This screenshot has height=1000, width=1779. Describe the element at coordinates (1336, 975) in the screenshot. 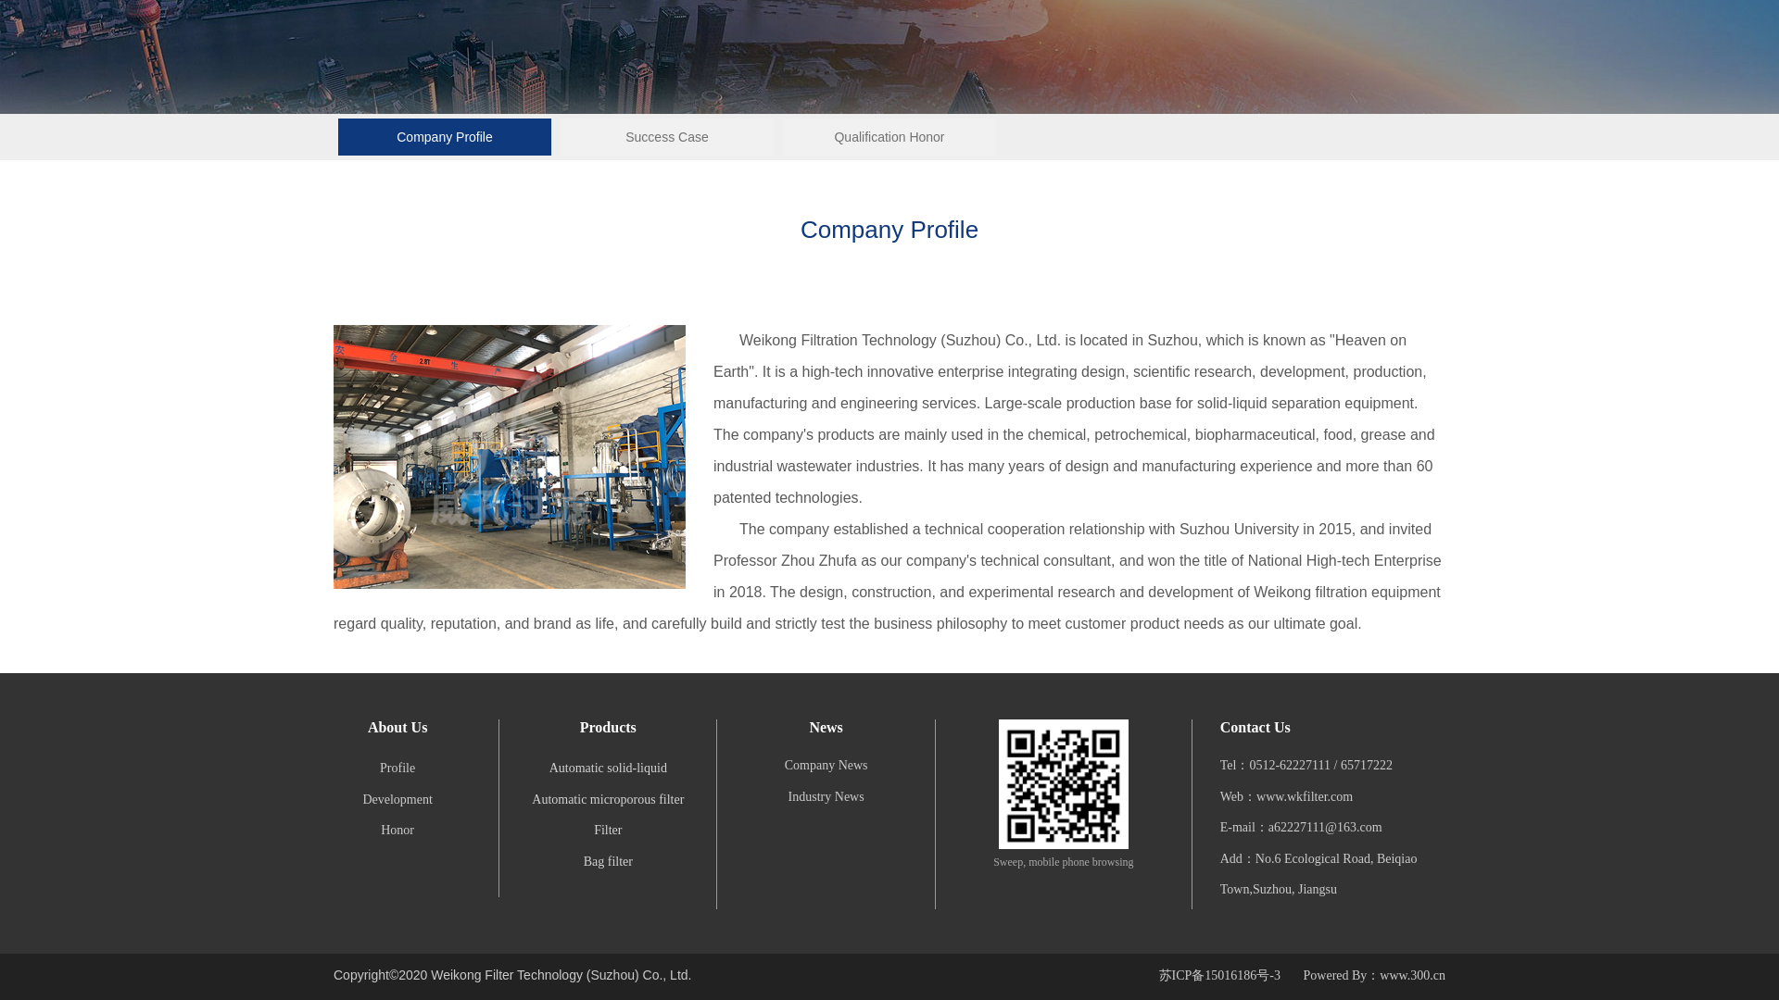

I see `Powered By` at that location.